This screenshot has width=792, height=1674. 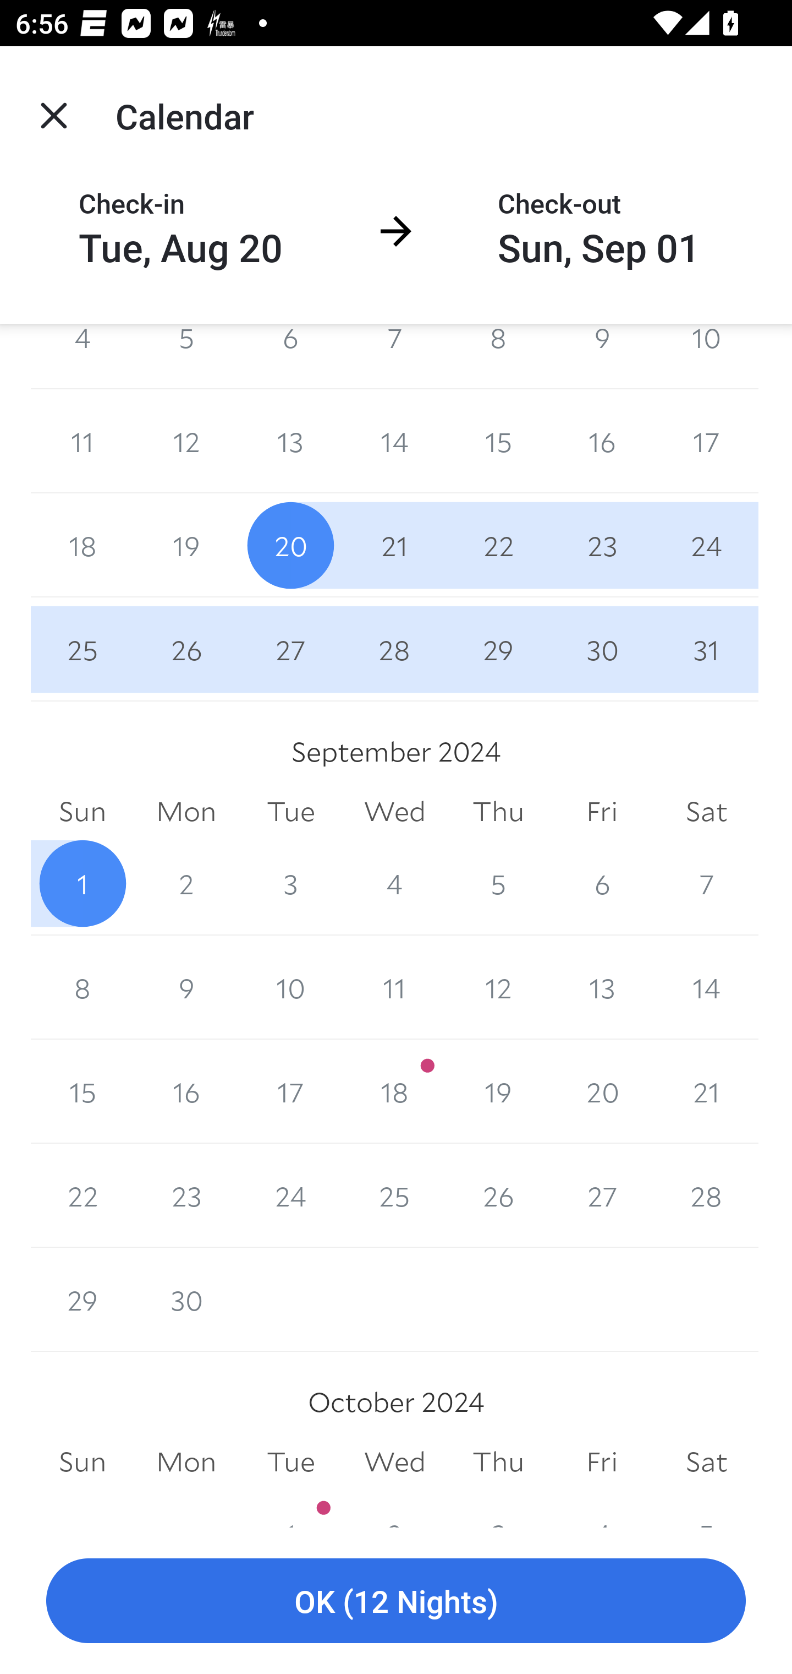 I want to click on 9 9 August 2024, so click(x=602, y=356).